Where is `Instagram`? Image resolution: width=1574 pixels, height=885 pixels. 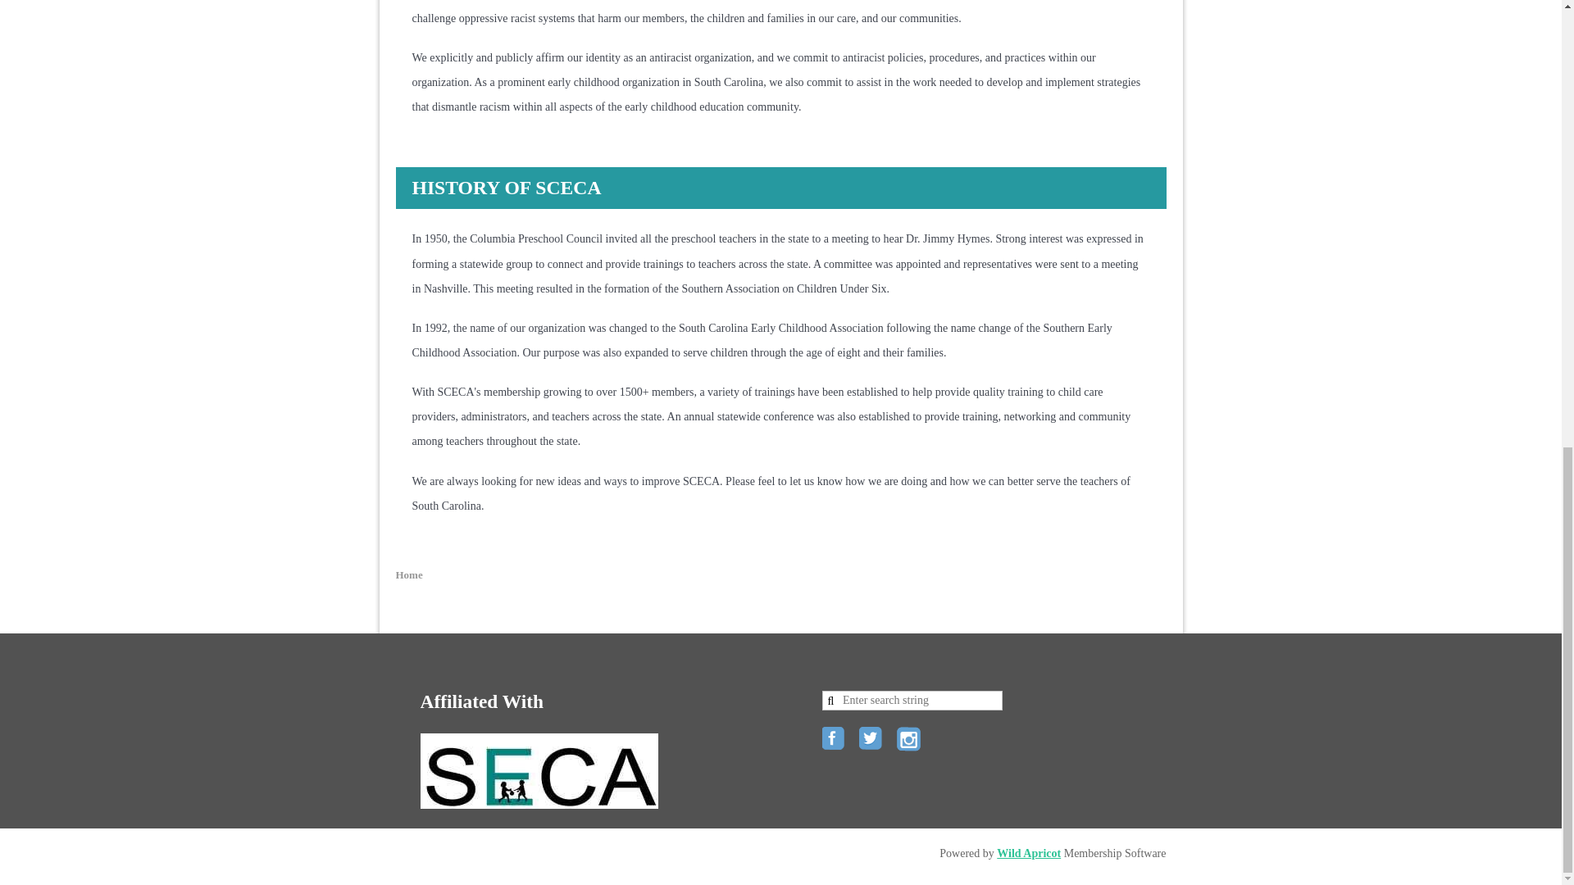
Instagram is located at coordinates (910, 739).